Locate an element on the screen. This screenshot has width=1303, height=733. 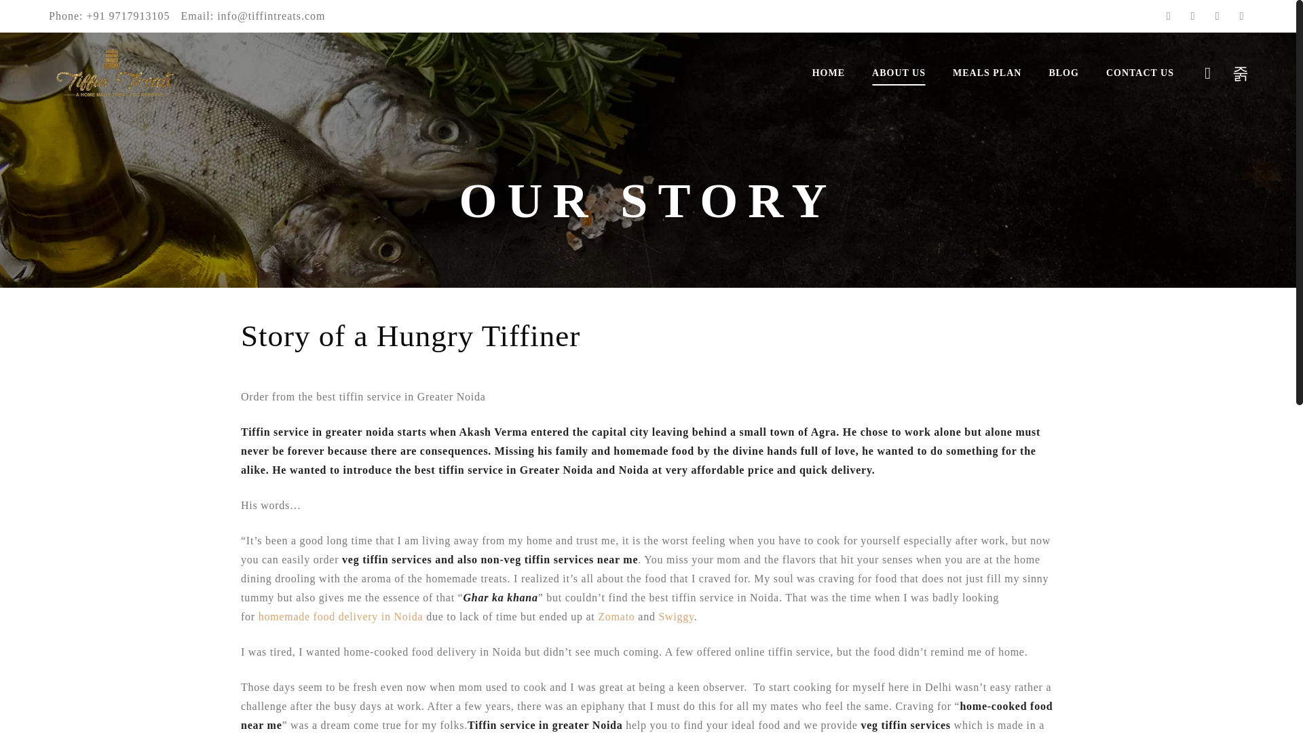
pinterest is located at coordinates (1217, 16).